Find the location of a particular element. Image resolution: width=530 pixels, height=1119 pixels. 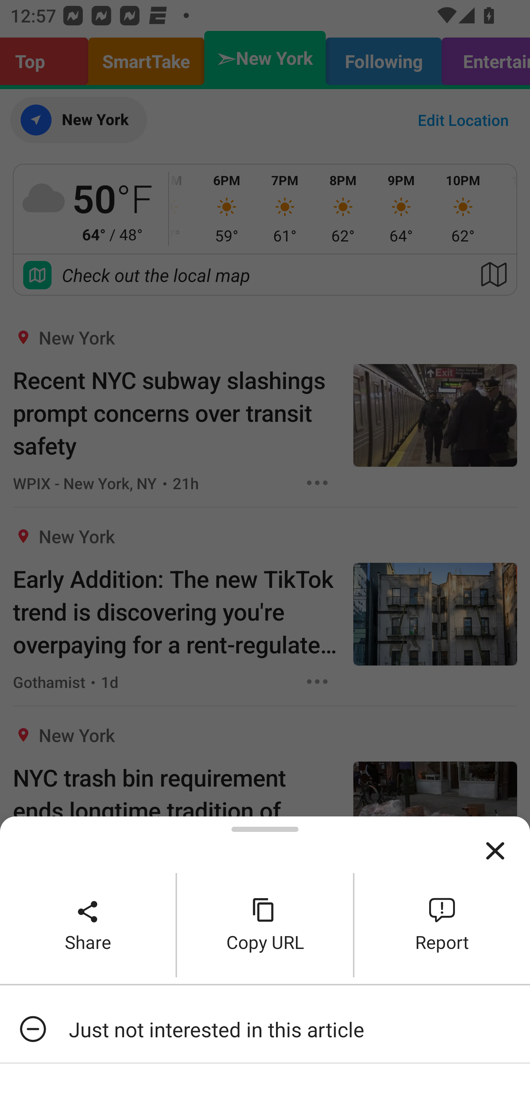

Close is located at coordinates (495, 851).